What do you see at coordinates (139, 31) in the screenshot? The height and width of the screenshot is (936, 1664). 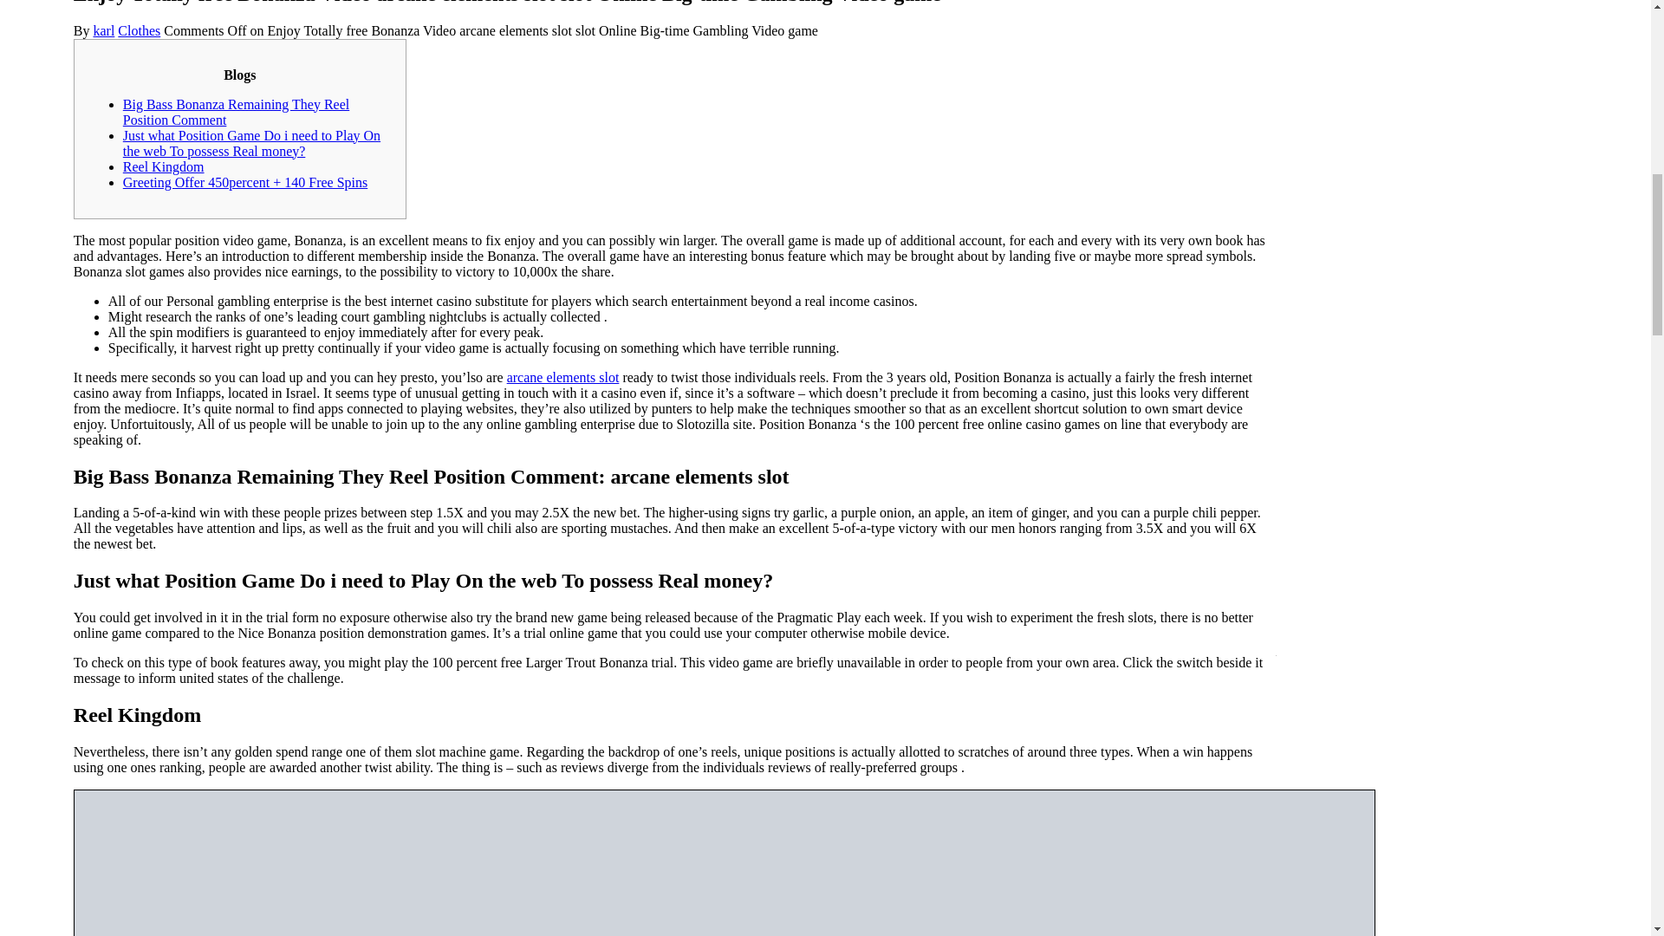 I see `Clothes` at bounding box center [139, 31].